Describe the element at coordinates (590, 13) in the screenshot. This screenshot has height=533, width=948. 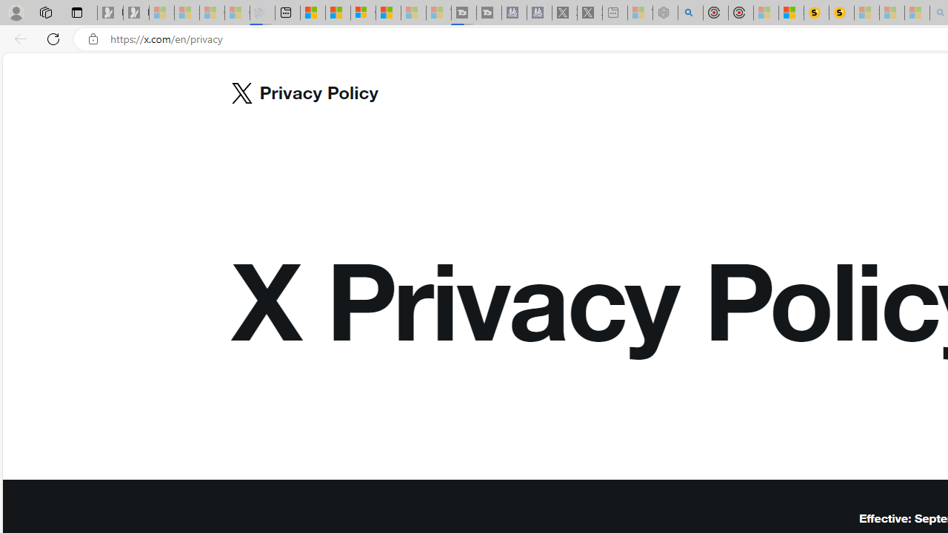
I see `X - Sleeping` at that location.